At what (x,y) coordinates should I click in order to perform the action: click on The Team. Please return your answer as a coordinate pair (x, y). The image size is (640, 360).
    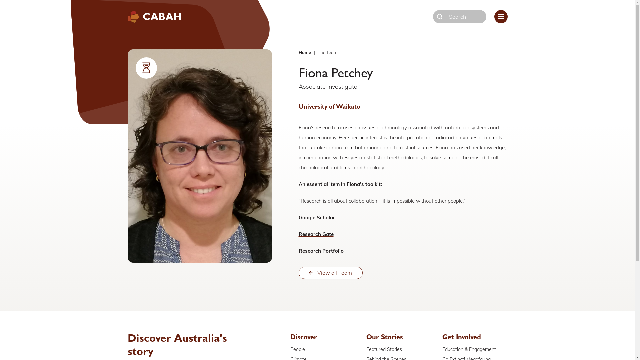
    Looking at the image, I should click on (327, 52).